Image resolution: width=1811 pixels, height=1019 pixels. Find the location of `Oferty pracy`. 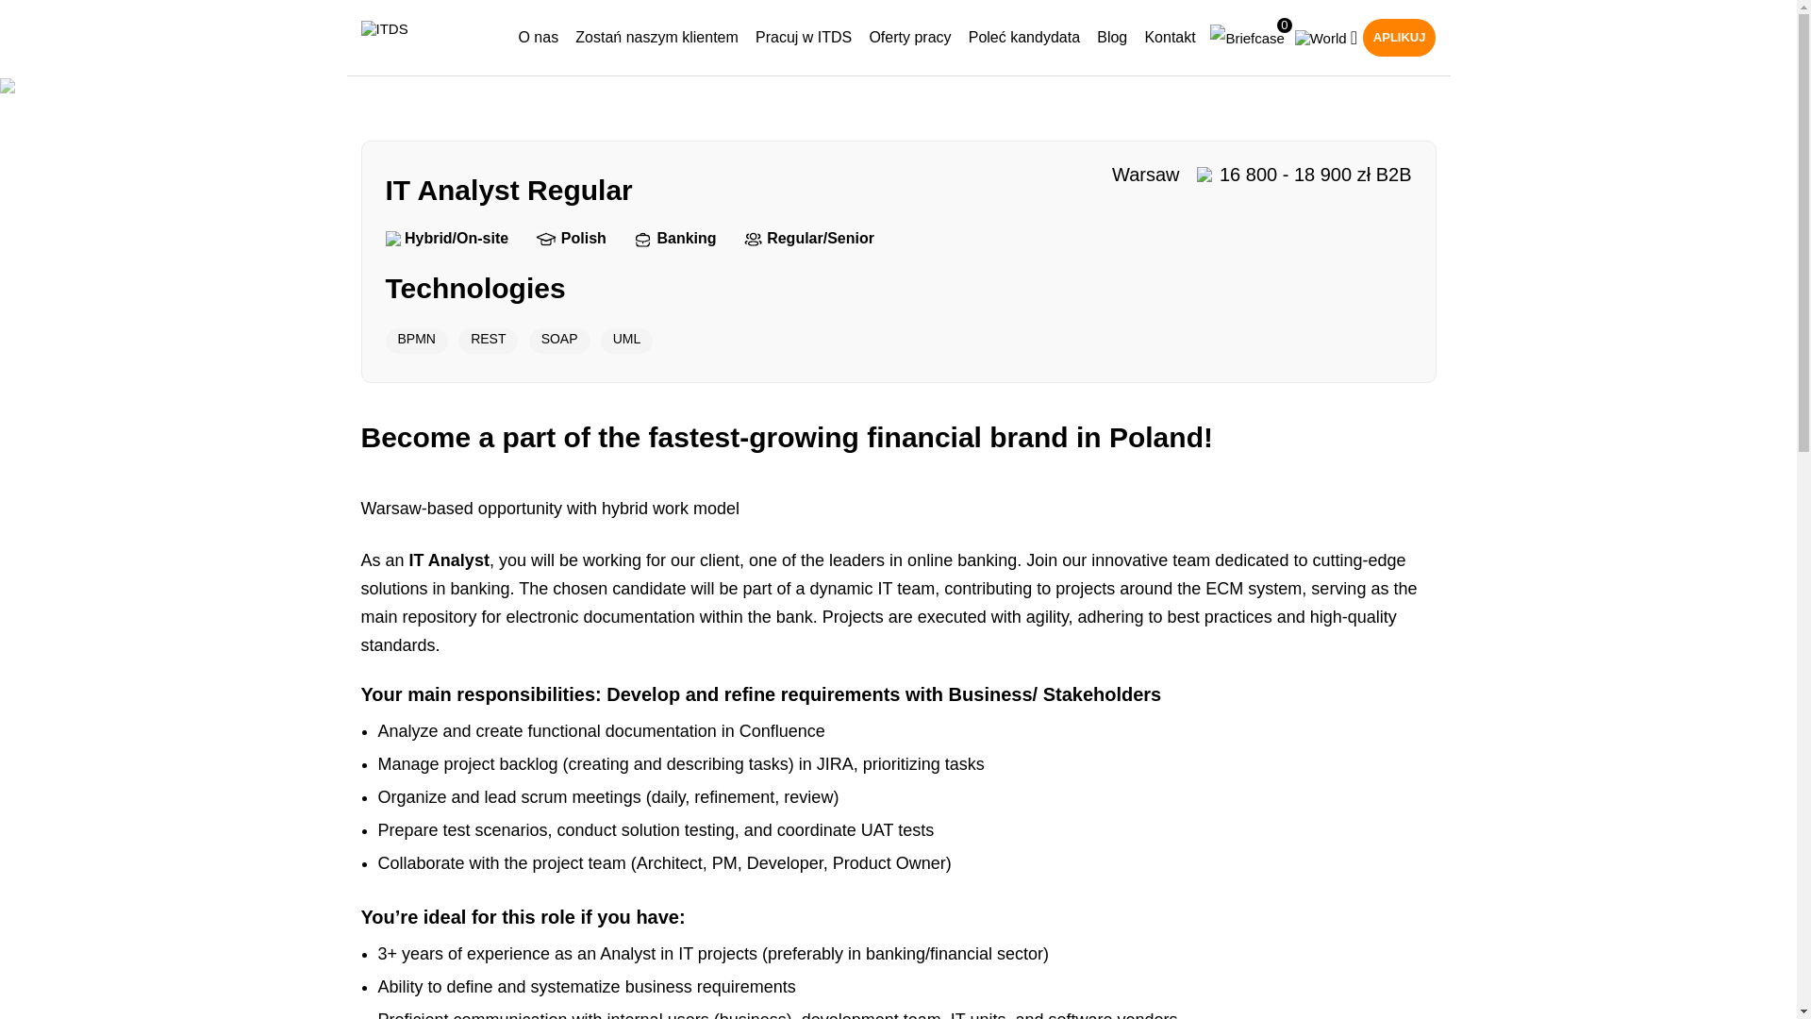

Oferty pracy is located at coordinates (909, 38).